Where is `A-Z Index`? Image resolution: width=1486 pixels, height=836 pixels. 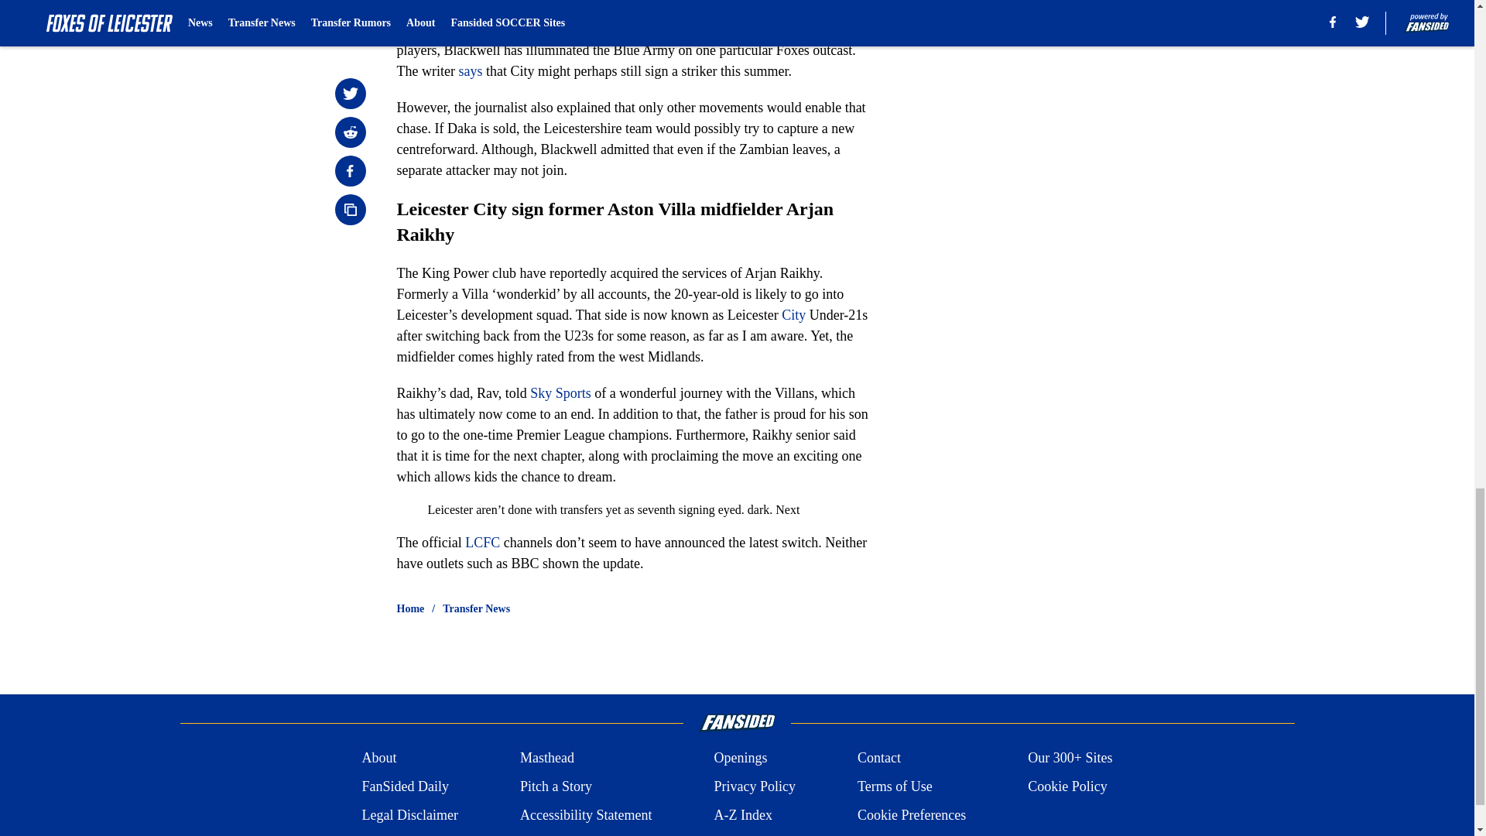
A-Z Index is located at coordinates (741, 816).